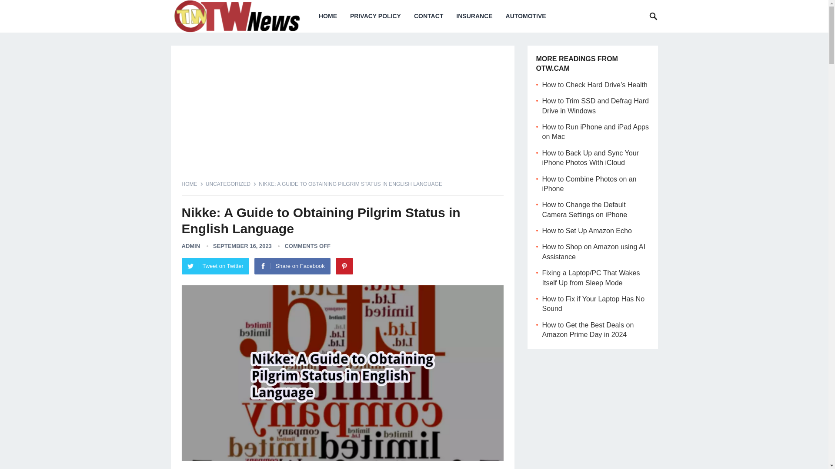  Describe the element at coordinates (215, 266) in the screenshot. I see `Tweet on Twitter` at that location.